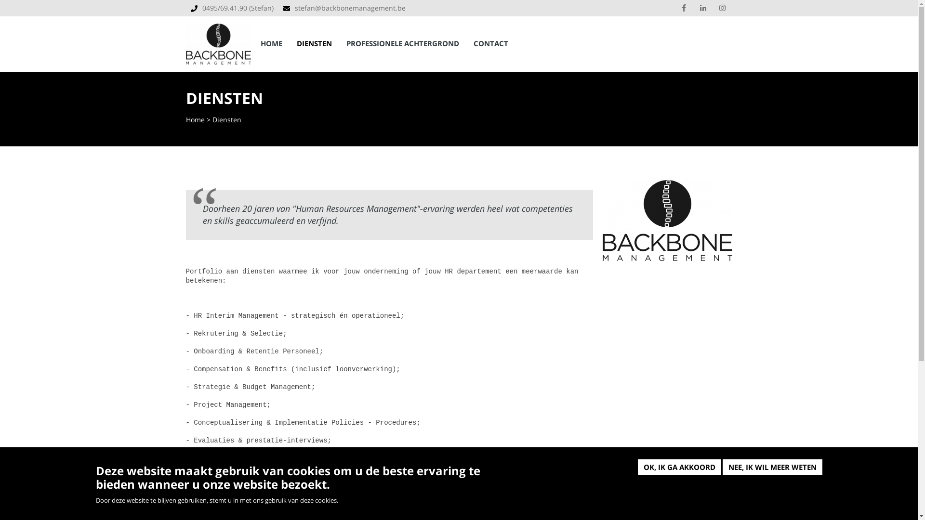 The width and height of the screenshot is (925, 520). What do you see at coordinates (722, 8) in the screenshot?
I see `instagram` at bounding box center [722, 8].